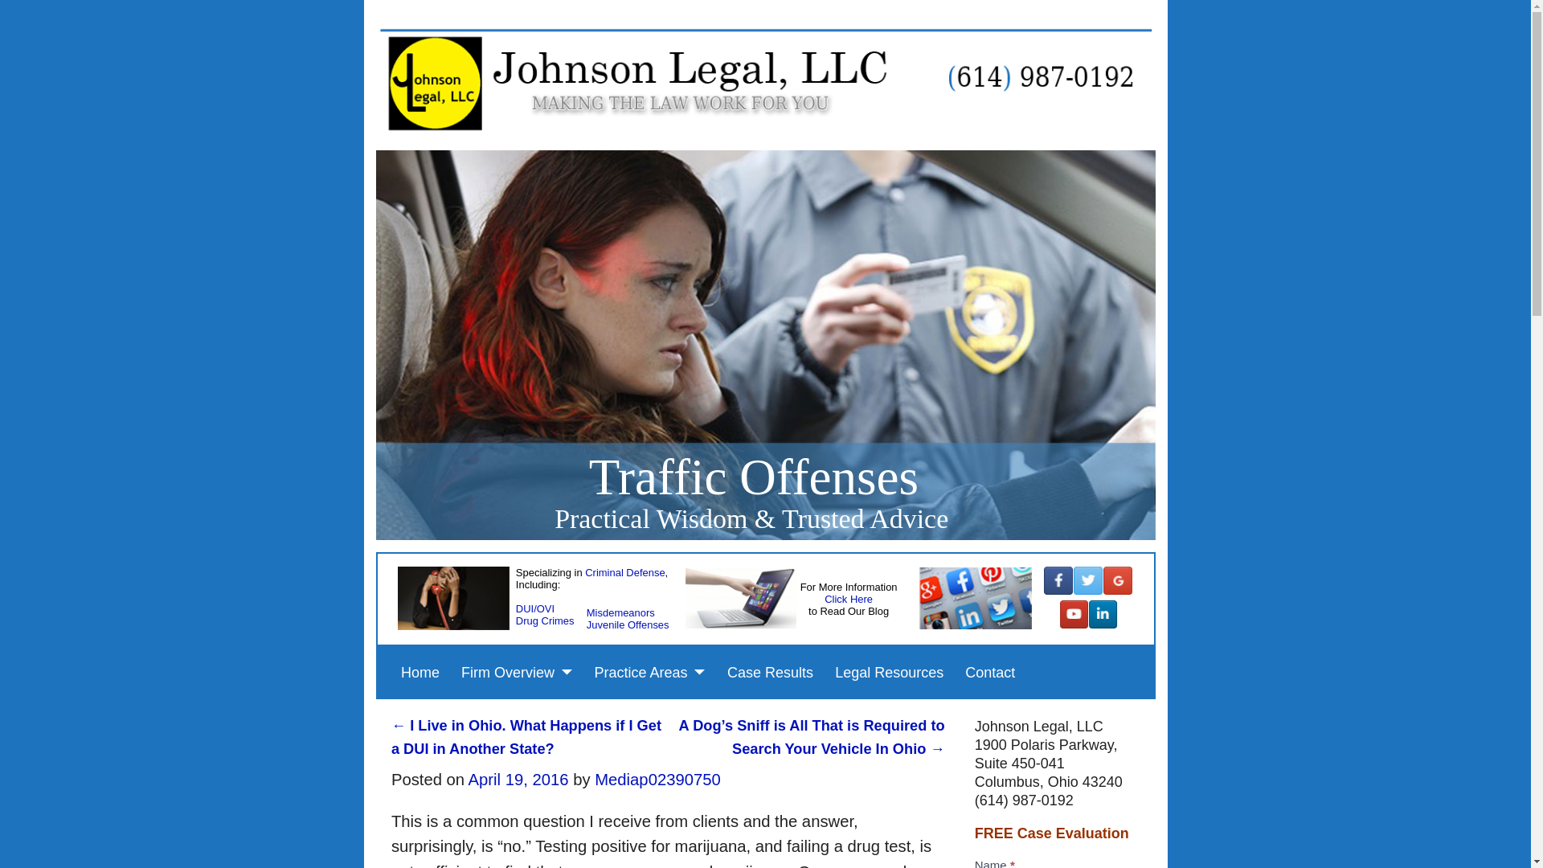  What do you see at coordinates (657, 780) in the screenshot?
I see `View all posts by Mediap02390750` at bounding box center [657, 780].